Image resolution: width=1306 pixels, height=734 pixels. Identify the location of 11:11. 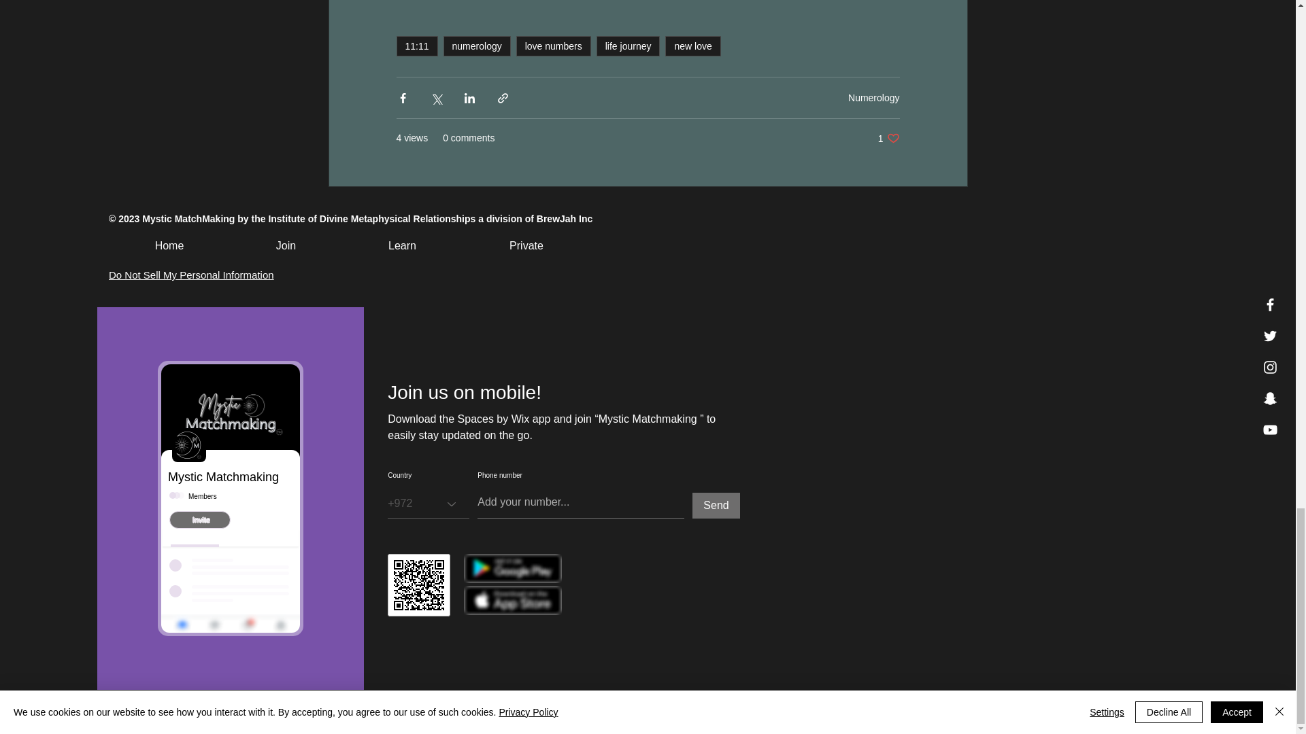
(416, 46).